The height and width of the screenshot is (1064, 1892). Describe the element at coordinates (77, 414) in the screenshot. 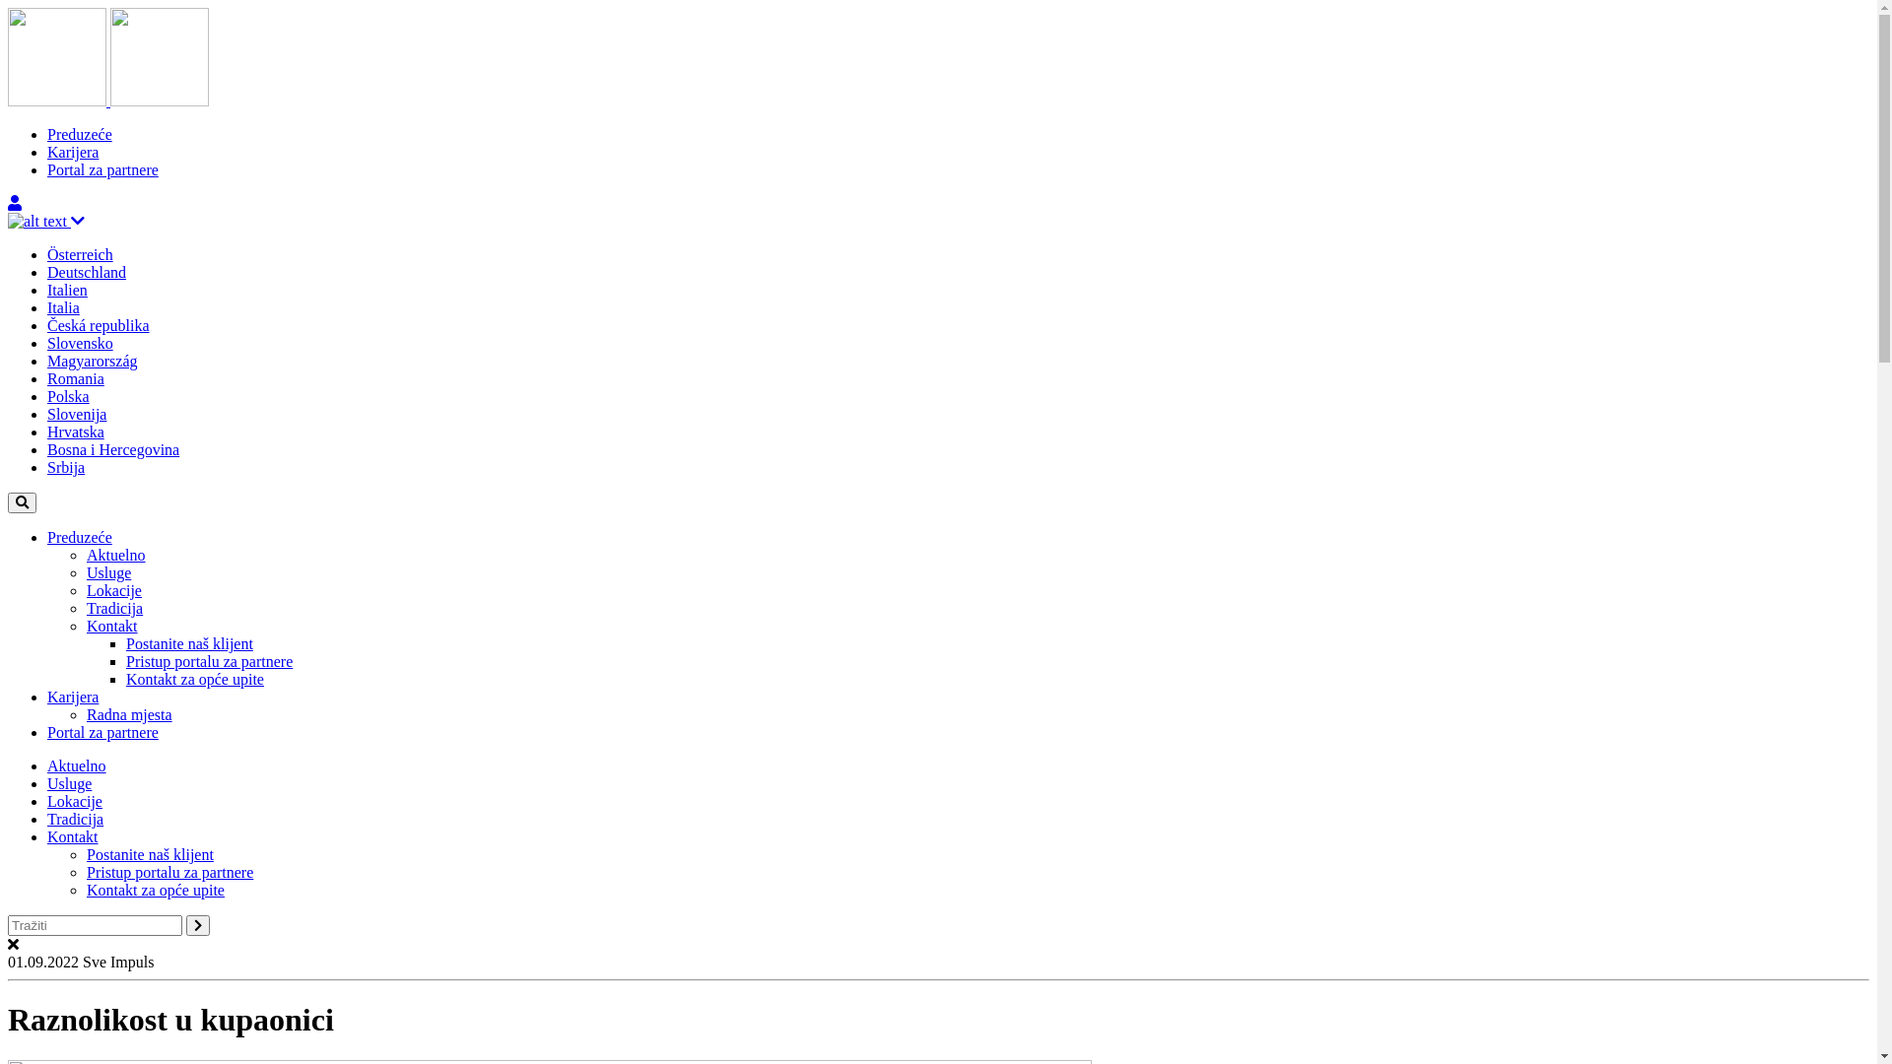

I see `Slovenija` at that location.